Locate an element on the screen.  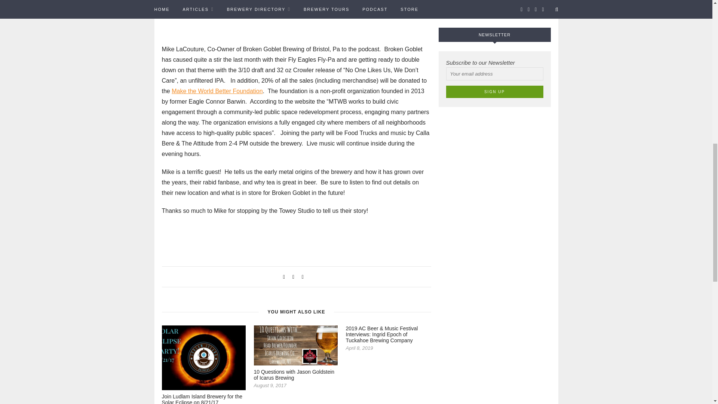
10 Questions with Jason Goldstein of Icarus Brewing is located at coordinates (294, 375).